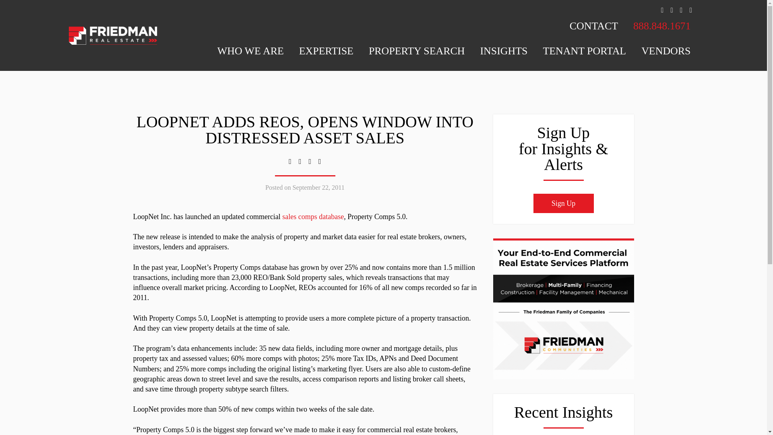 This screenshot has width=773, height=435. I want to click on PROPERTY SEARCH, so click(417, 58).